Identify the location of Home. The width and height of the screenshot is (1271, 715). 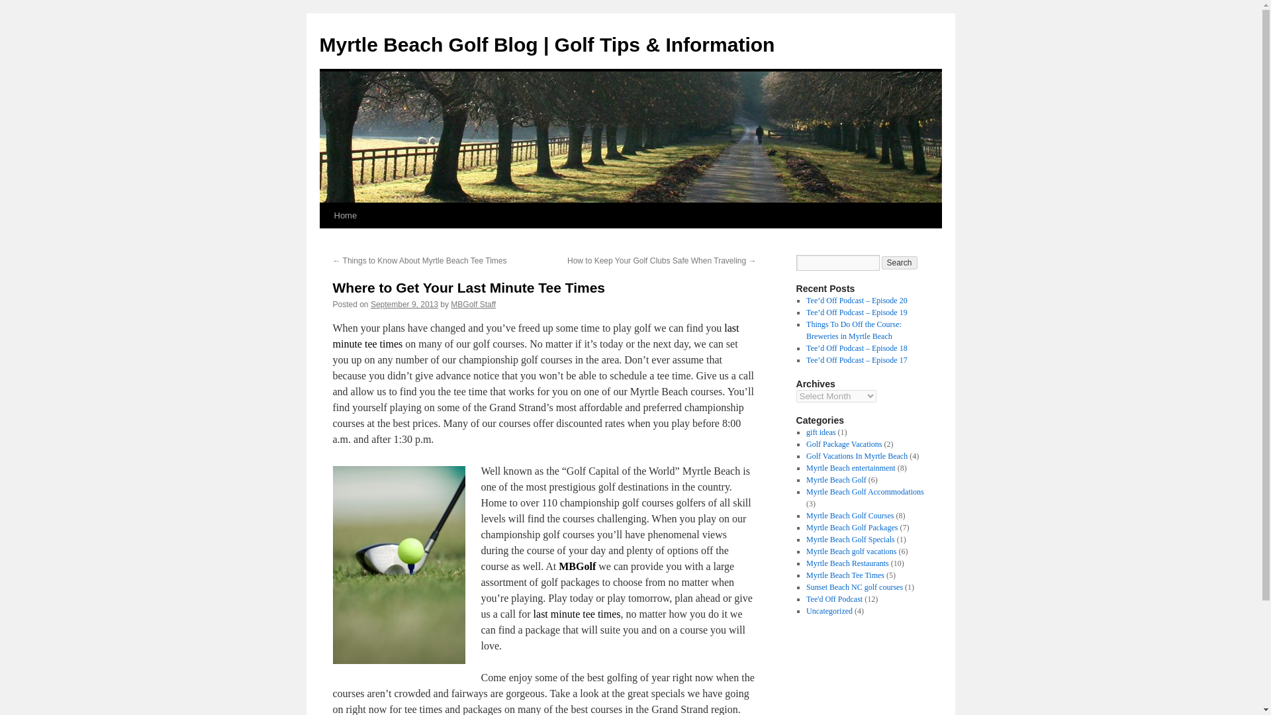
(345, 215).